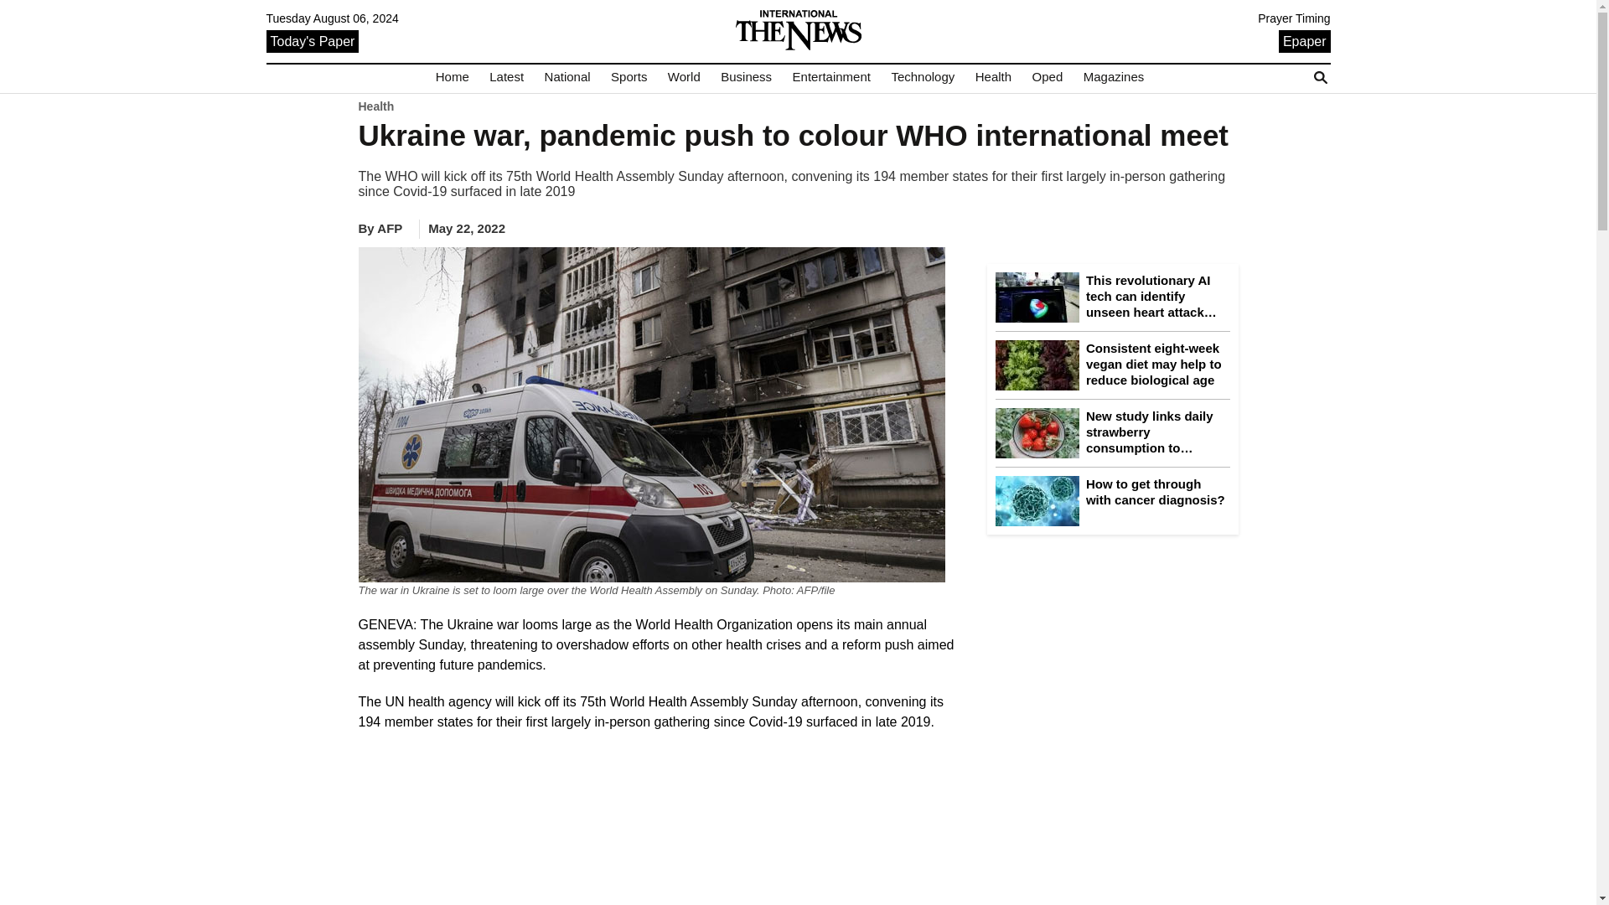 The image size is (1609, 905). Describe the element at coordinates (993, 77) in the screenshot. I see `Health` at that location.